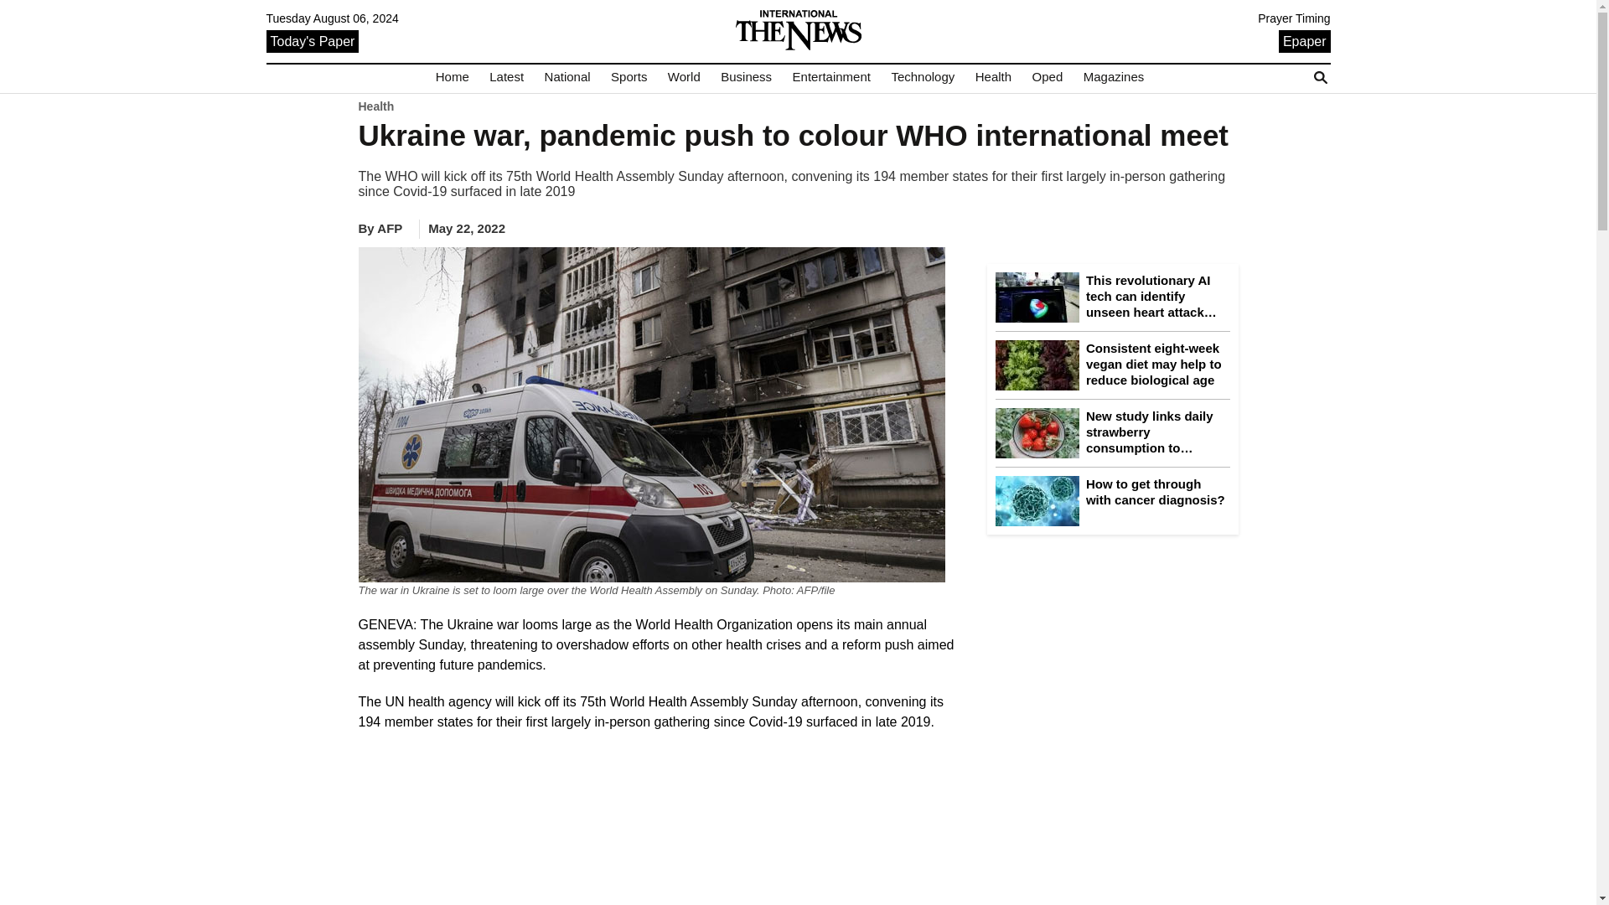 The image size is (1609, 905). Describe the element at coordinates (993, 77) in the screenshot. I see `Health` at that location.